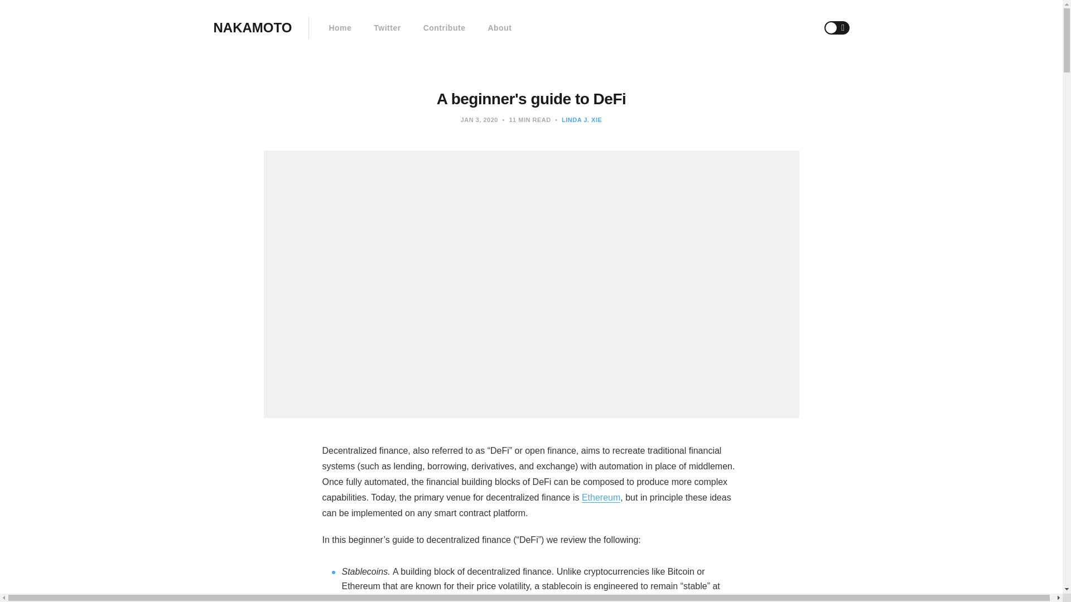 The height and width of the screenshot is (602, 1071). I want to click on About, so click(499, 28).